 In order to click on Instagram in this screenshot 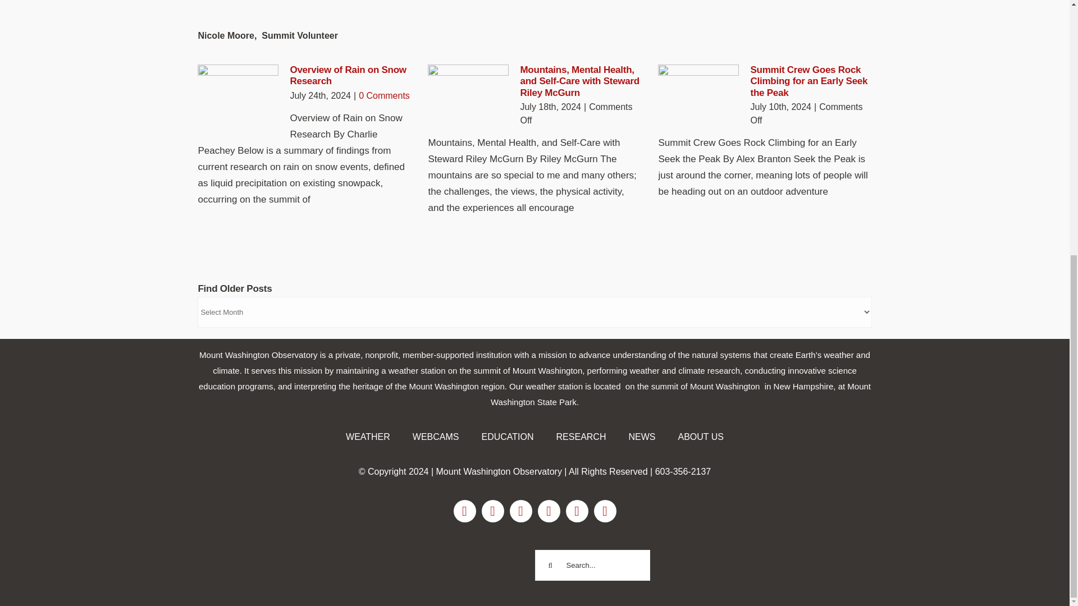, I will do `click(493, 511)`.